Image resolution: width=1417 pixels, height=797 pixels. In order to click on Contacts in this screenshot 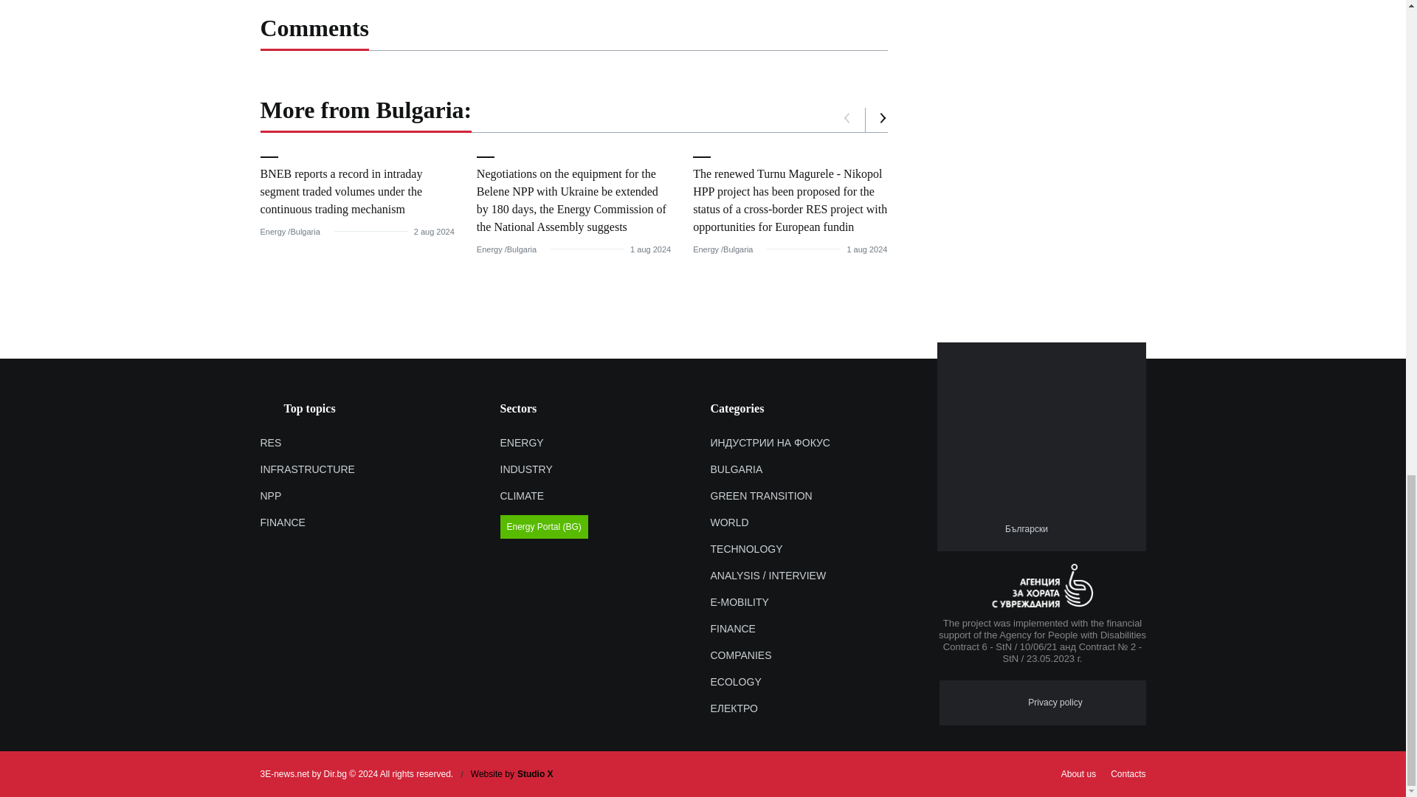, I will do `click(1128, 773)`.